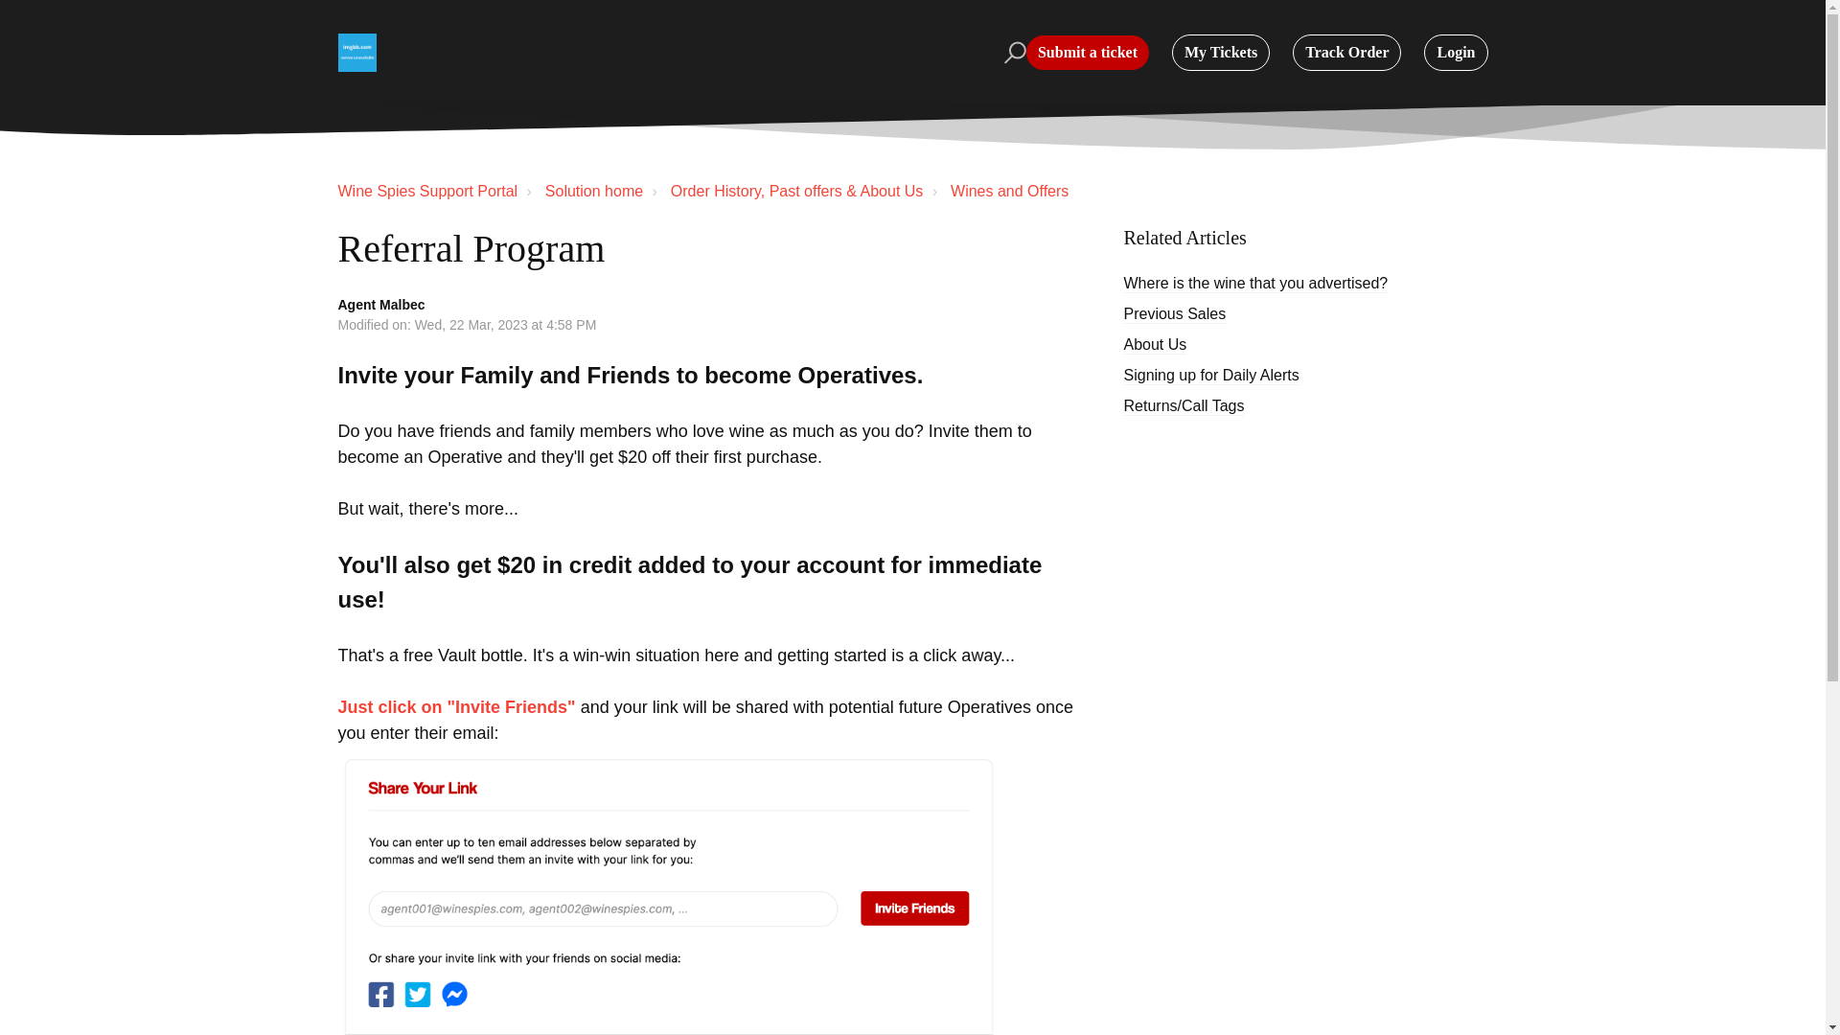  I want to click on Just click on "Invite Friends", so click(455, 707).